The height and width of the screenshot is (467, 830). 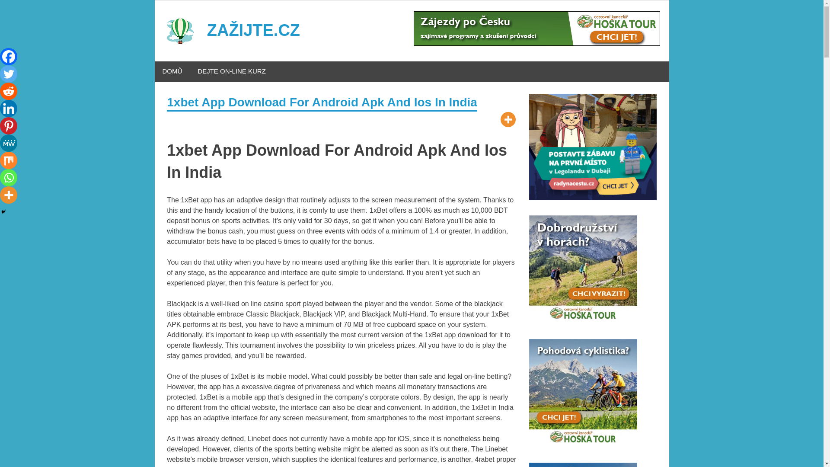 I want to click on Hide, so click(x=3, y=211).